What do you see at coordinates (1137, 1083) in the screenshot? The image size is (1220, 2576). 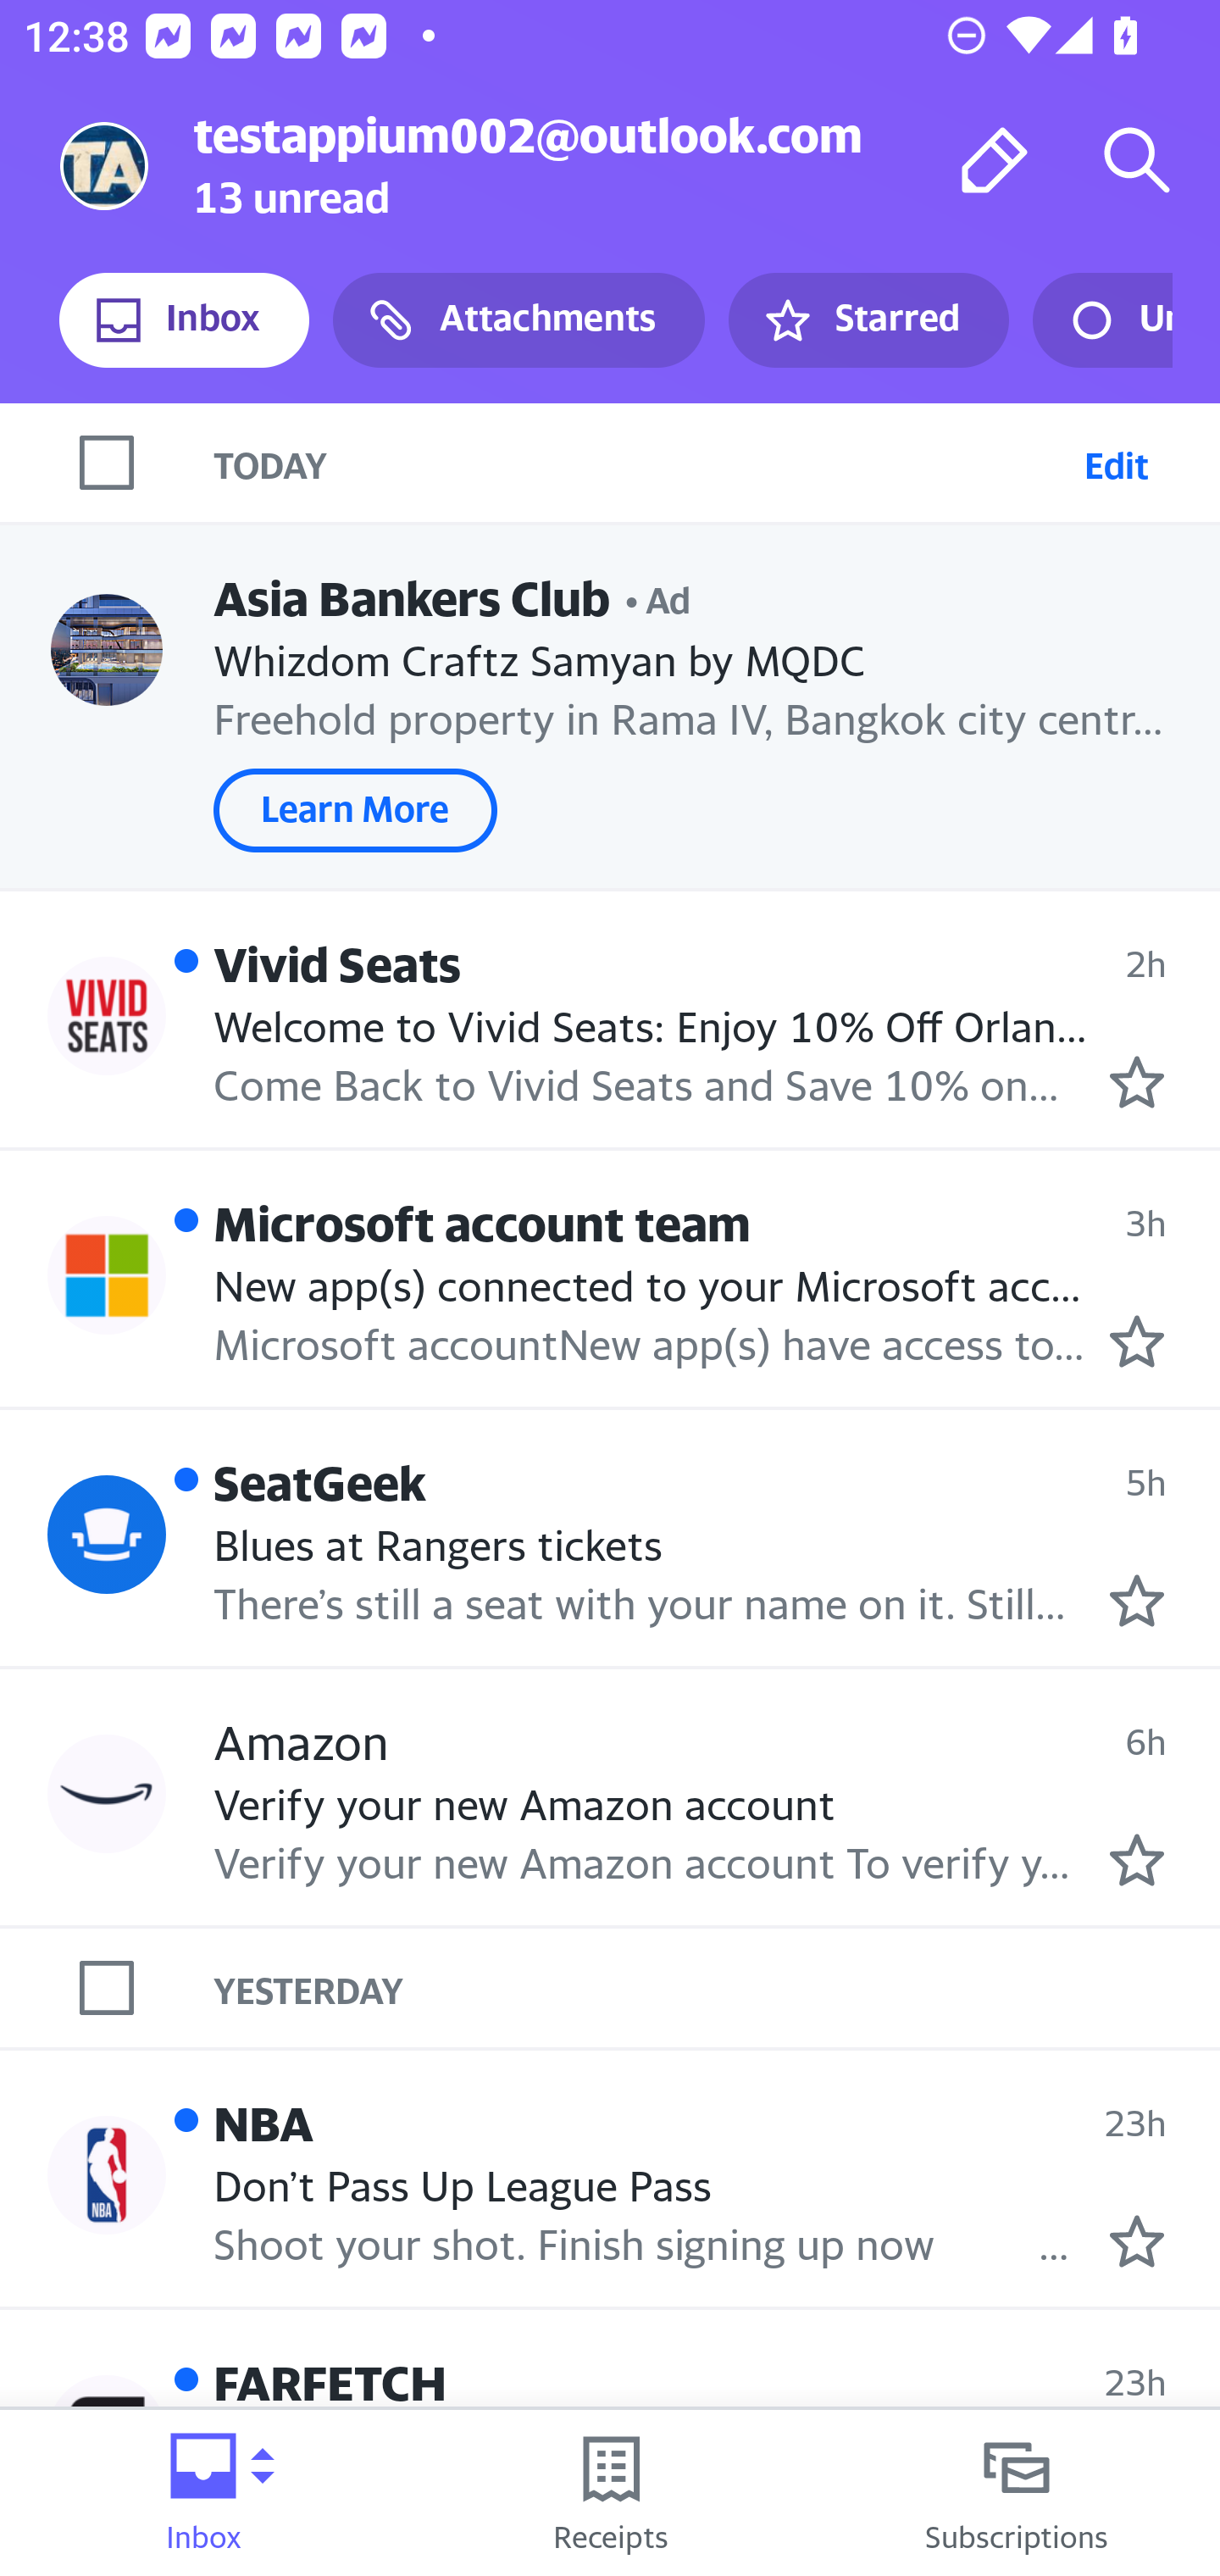 I see `Mark as starred.` at bounding box center [1137, 1083].